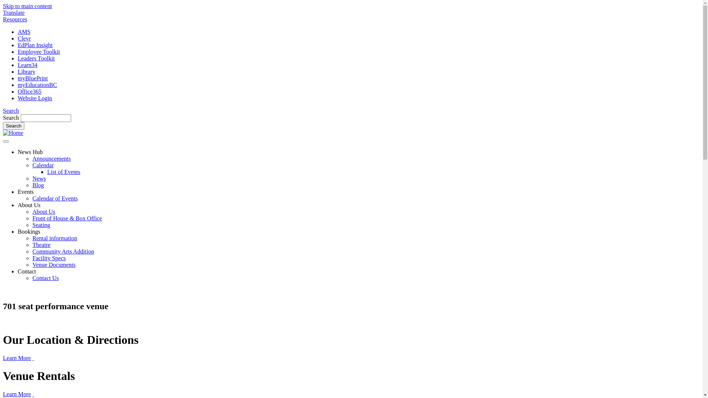  Describe the element at coordinates (46, 278) in the screenshot. I see `Contact Us` at that location.